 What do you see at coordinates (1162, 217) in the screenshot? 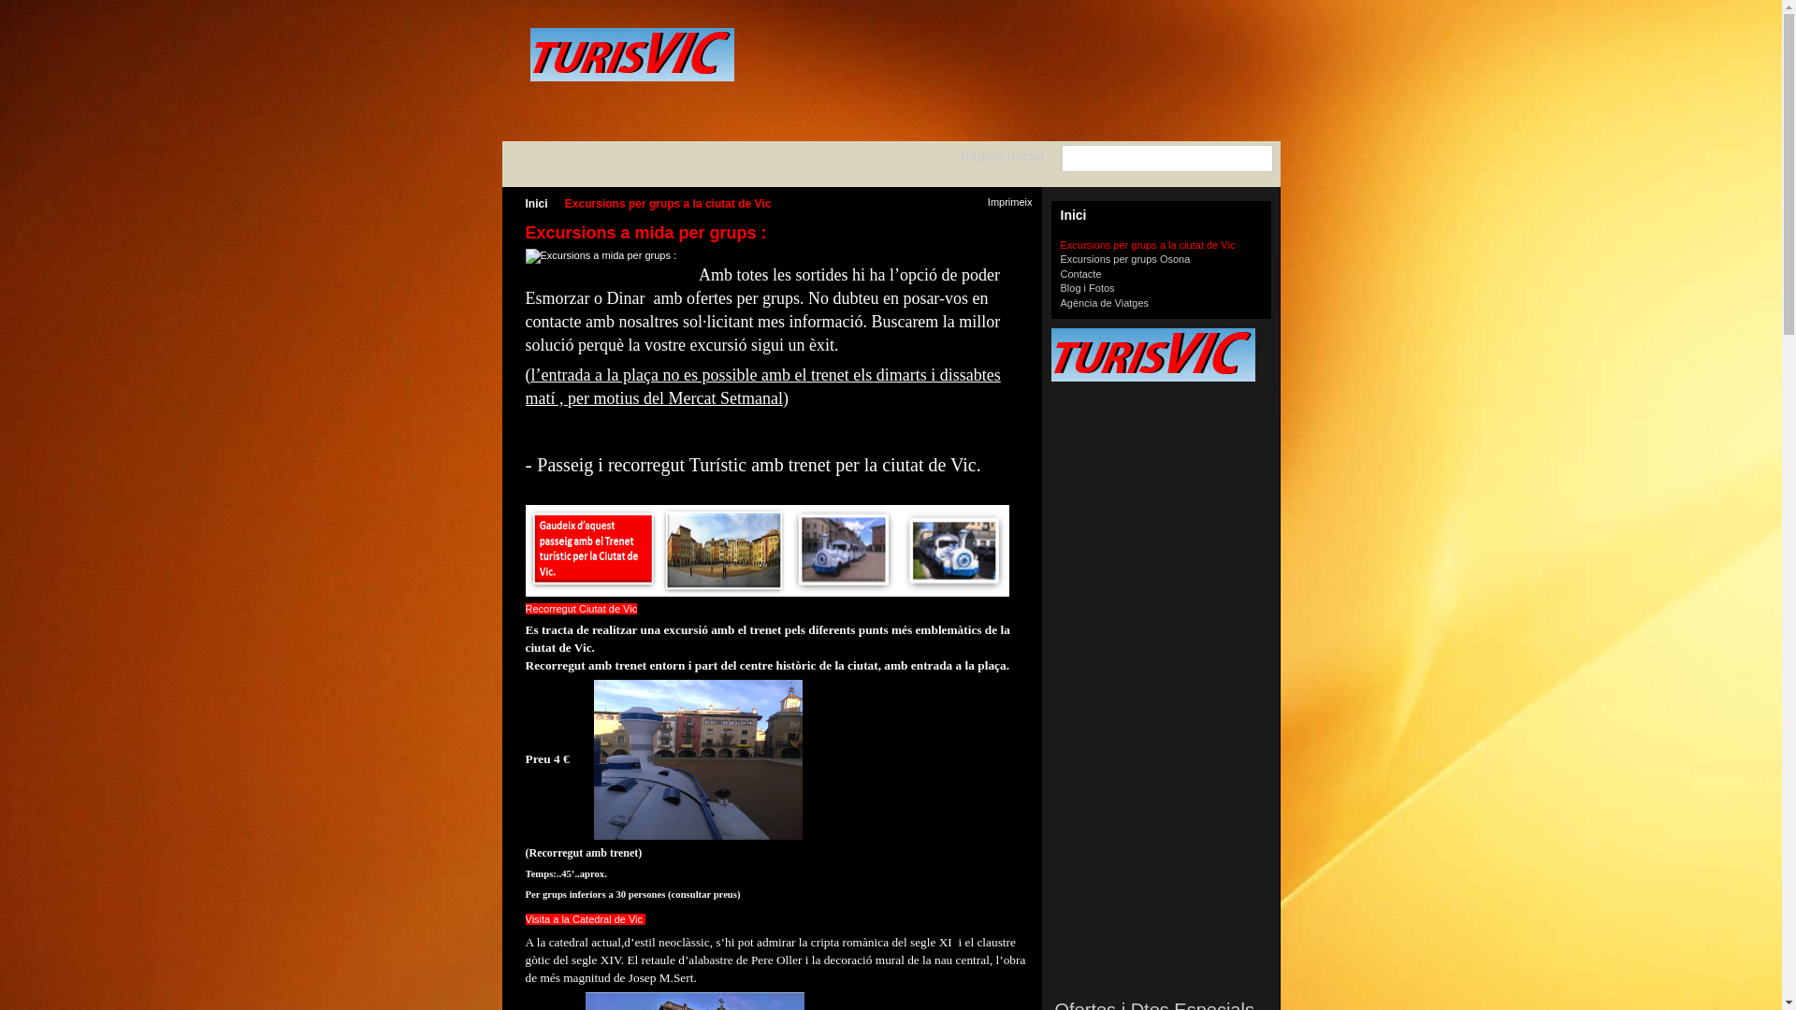
I see `Inici` at bounding box center [1162, 217].